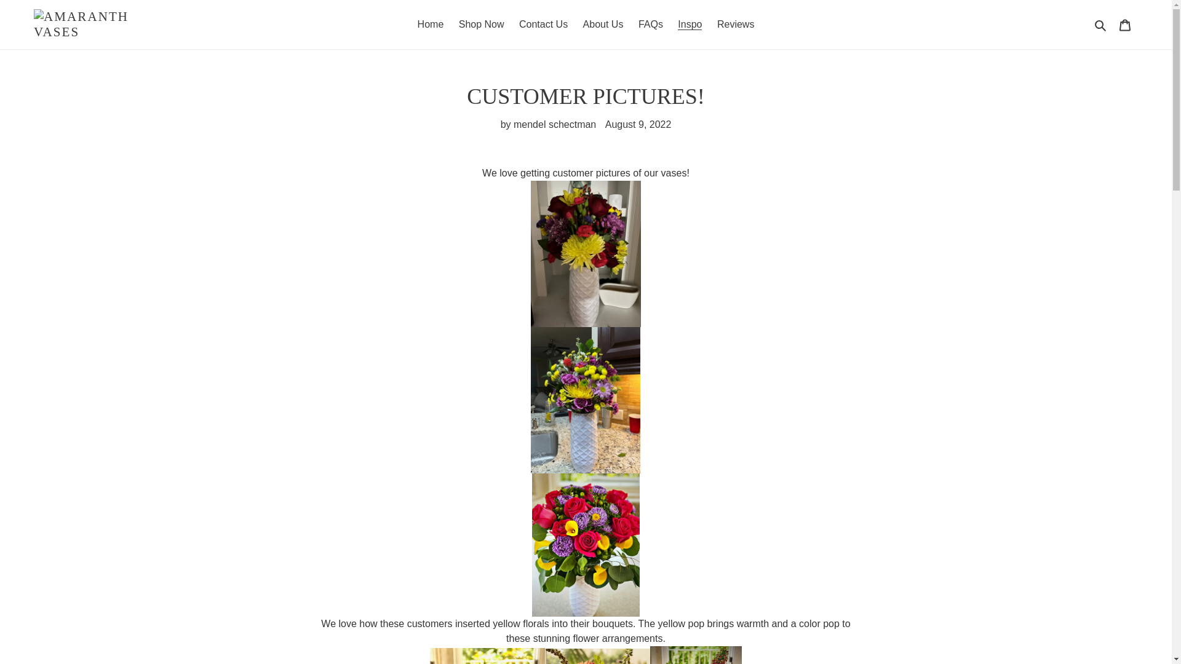 This screenshot has width=1181, height=664. I want to click on Home, so click(431, 25).